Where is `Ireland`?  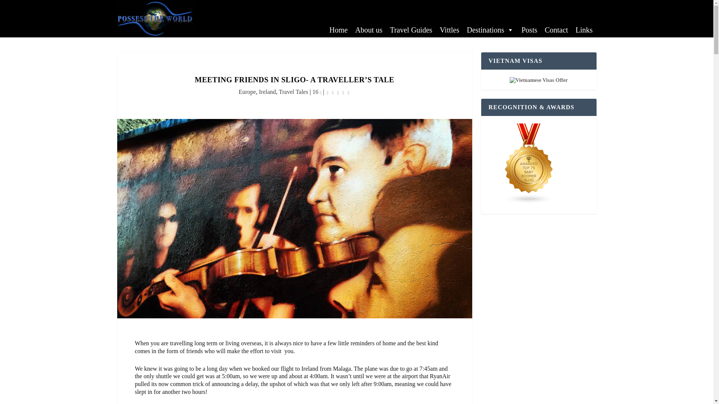 Ireland is located at coordinates (267, 91).